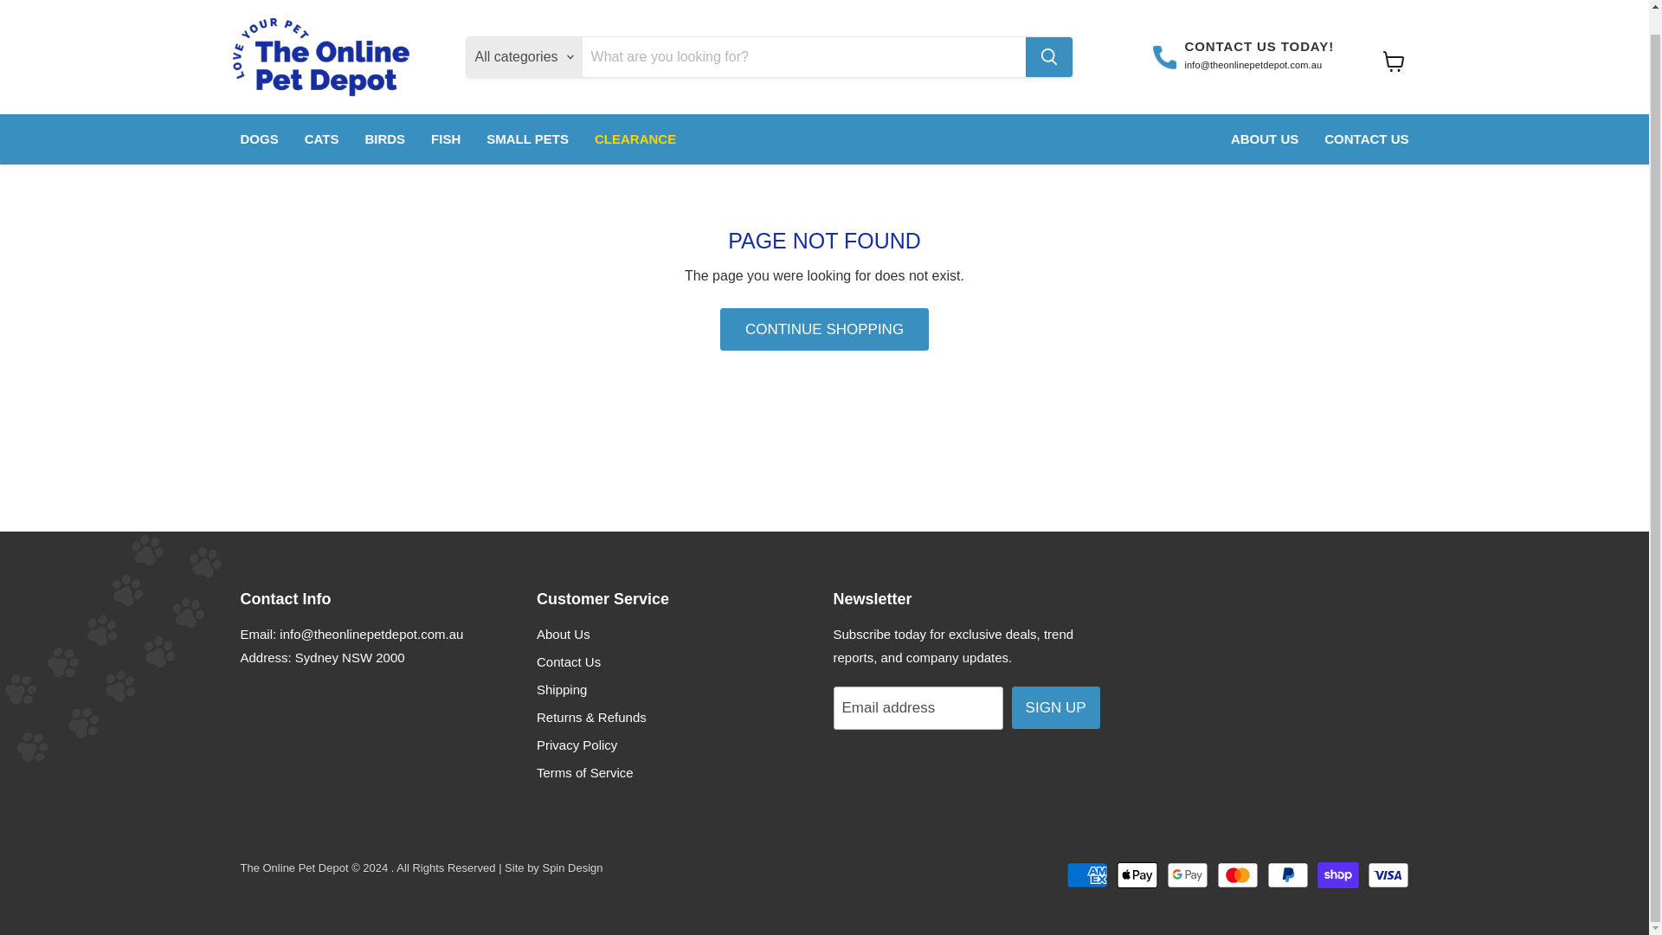  What do you see at coordinates (571, 867) in the screenshot?
I see `Spin Design` at bounding box center [571, 867].